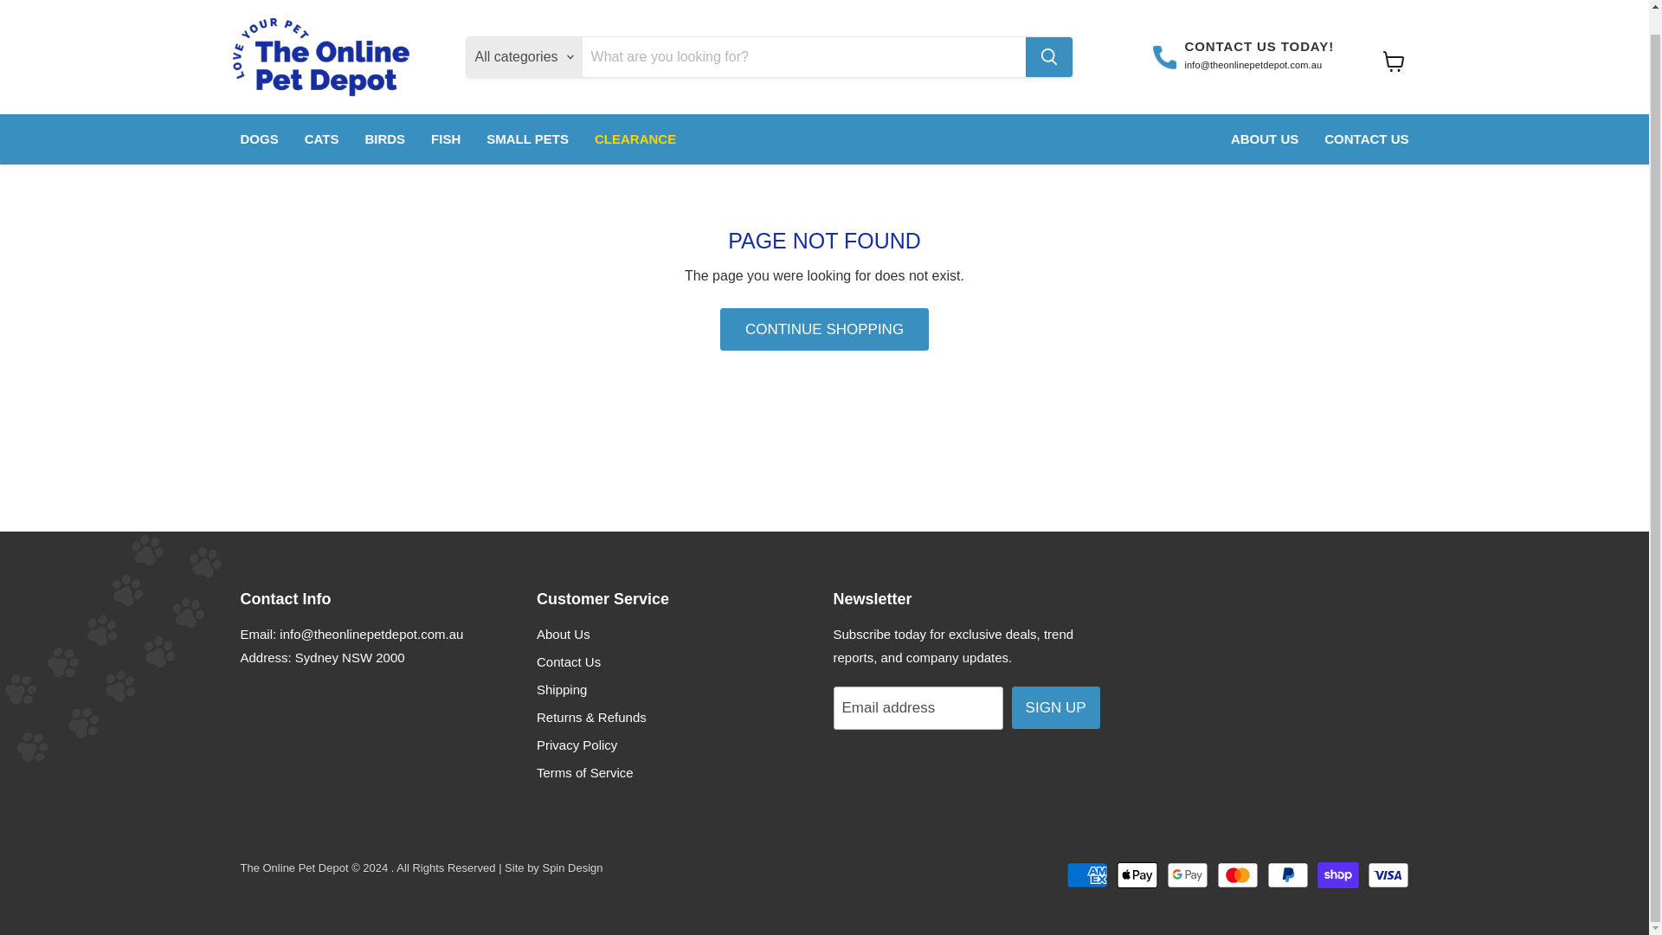  What do you see at coordinates (571, 867) in the screenshot?
I see `Spin Design` at bounding box center [571, 867].